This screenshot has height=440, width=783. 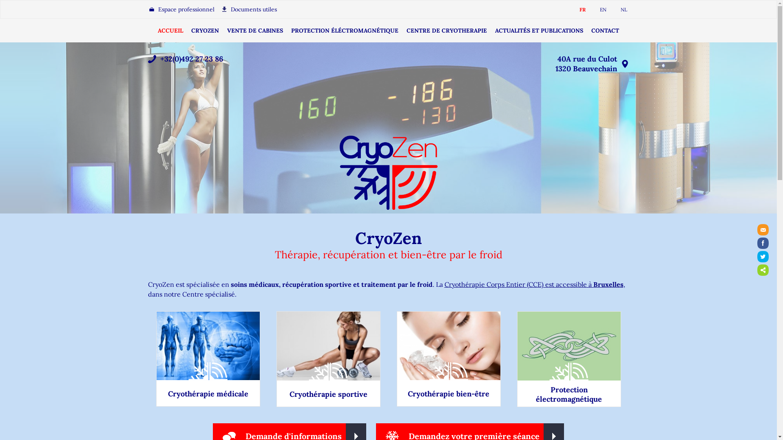 What do you see at coordinates (447, 31) in the screenshot?
I see `CENTRE DE CRYOTHERAPIE` at bounding box center [447, 31].